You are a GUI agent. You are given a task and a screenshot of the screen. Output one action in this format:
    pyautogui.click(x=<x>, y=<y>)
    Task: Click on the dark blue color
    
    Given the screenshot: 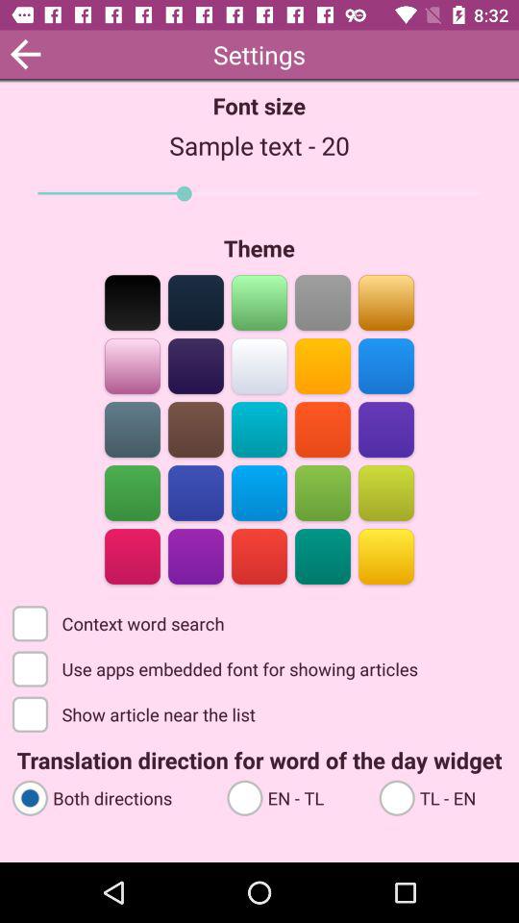 What is the action you would take?
    pyautogui.click(x=196, y=492)
    